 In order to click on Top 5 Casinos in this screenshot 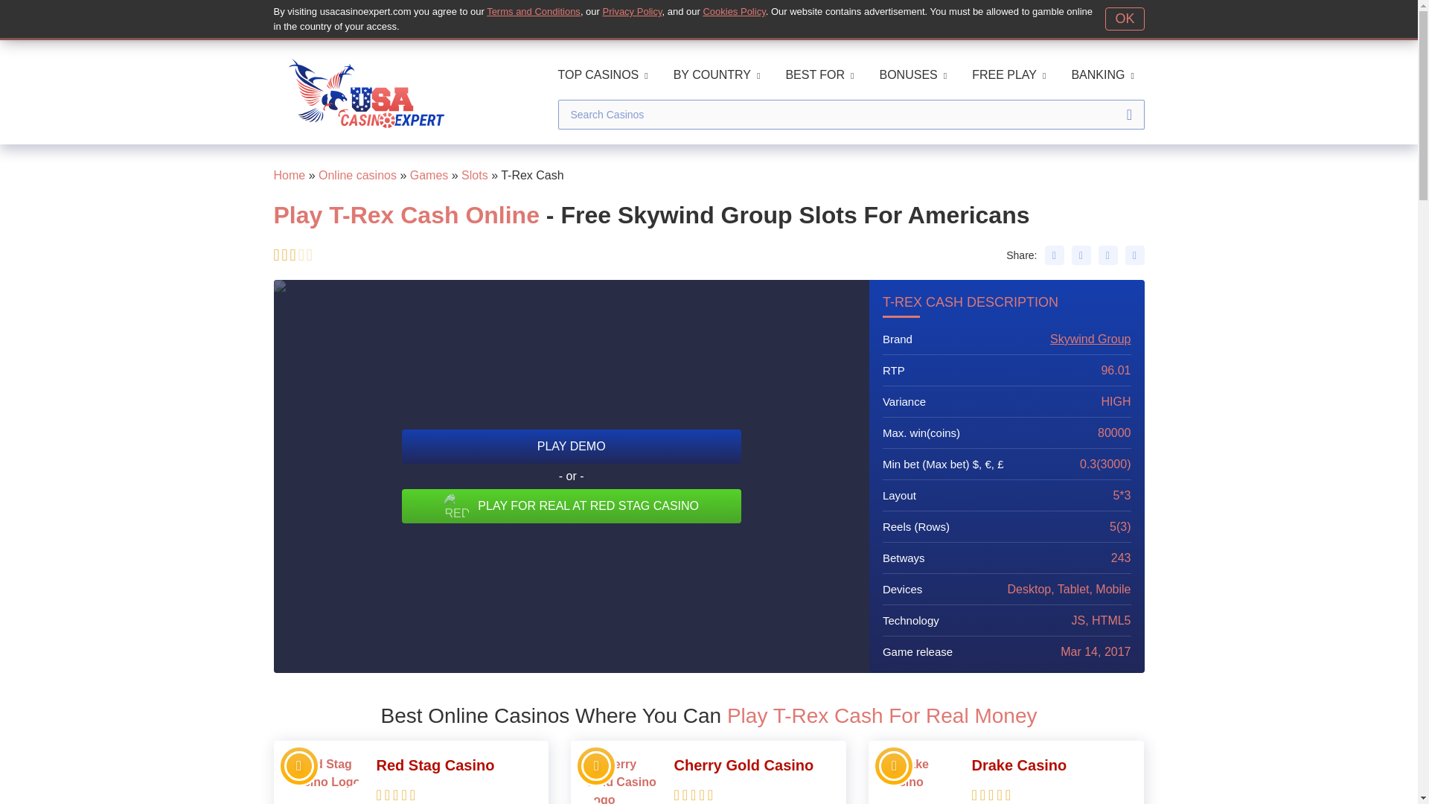, I will do `click(893, 766)`.